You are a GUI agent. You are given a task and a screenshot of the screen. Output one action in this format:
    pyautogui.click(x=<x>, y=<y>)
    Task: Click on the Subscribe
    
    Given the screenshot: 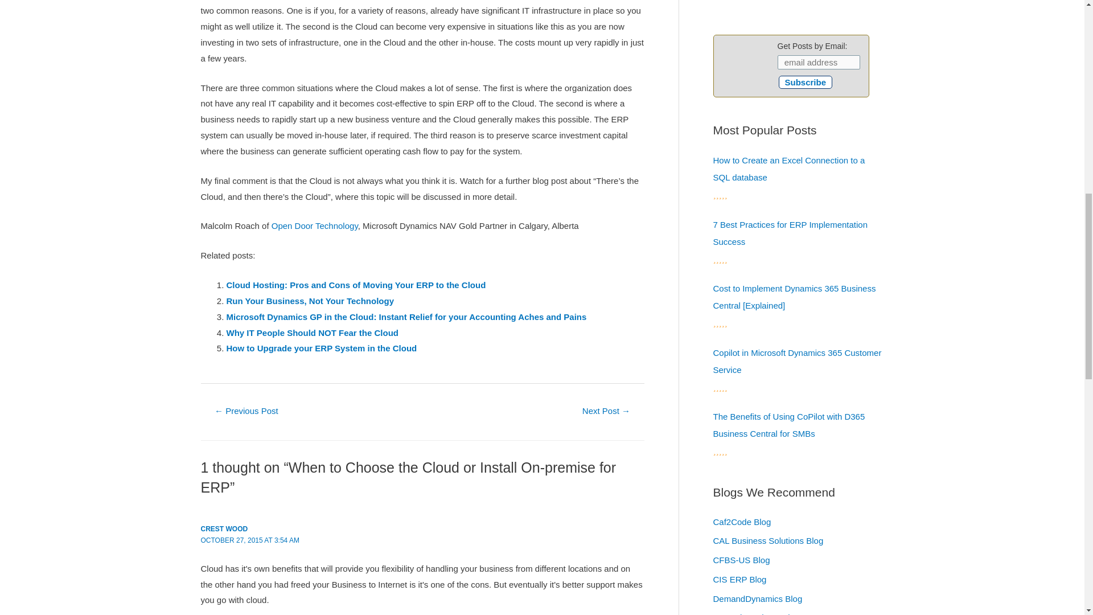 What is the action you would take?
    pyautogui.click(x=806, y=82)
    